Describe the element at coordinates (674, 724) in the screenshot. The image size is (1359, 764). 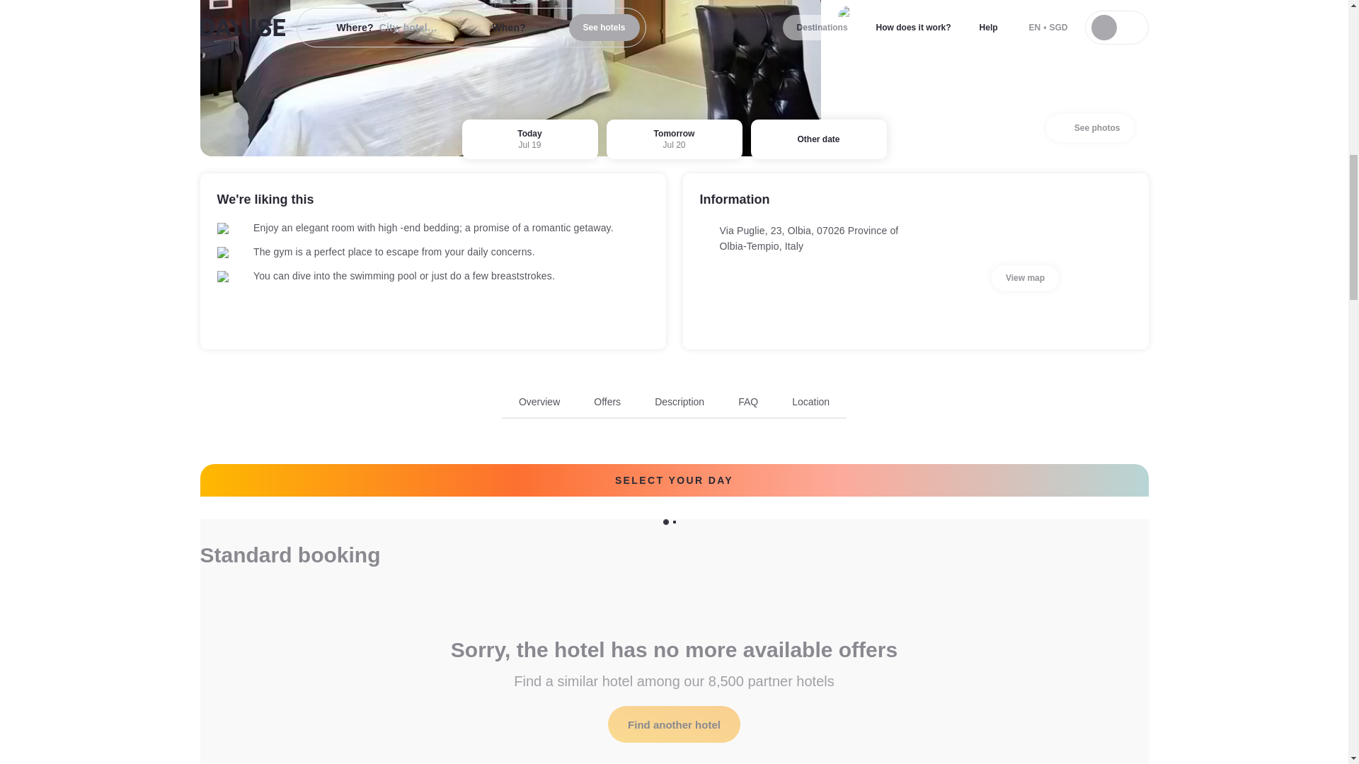
I see `Offers` at that location.